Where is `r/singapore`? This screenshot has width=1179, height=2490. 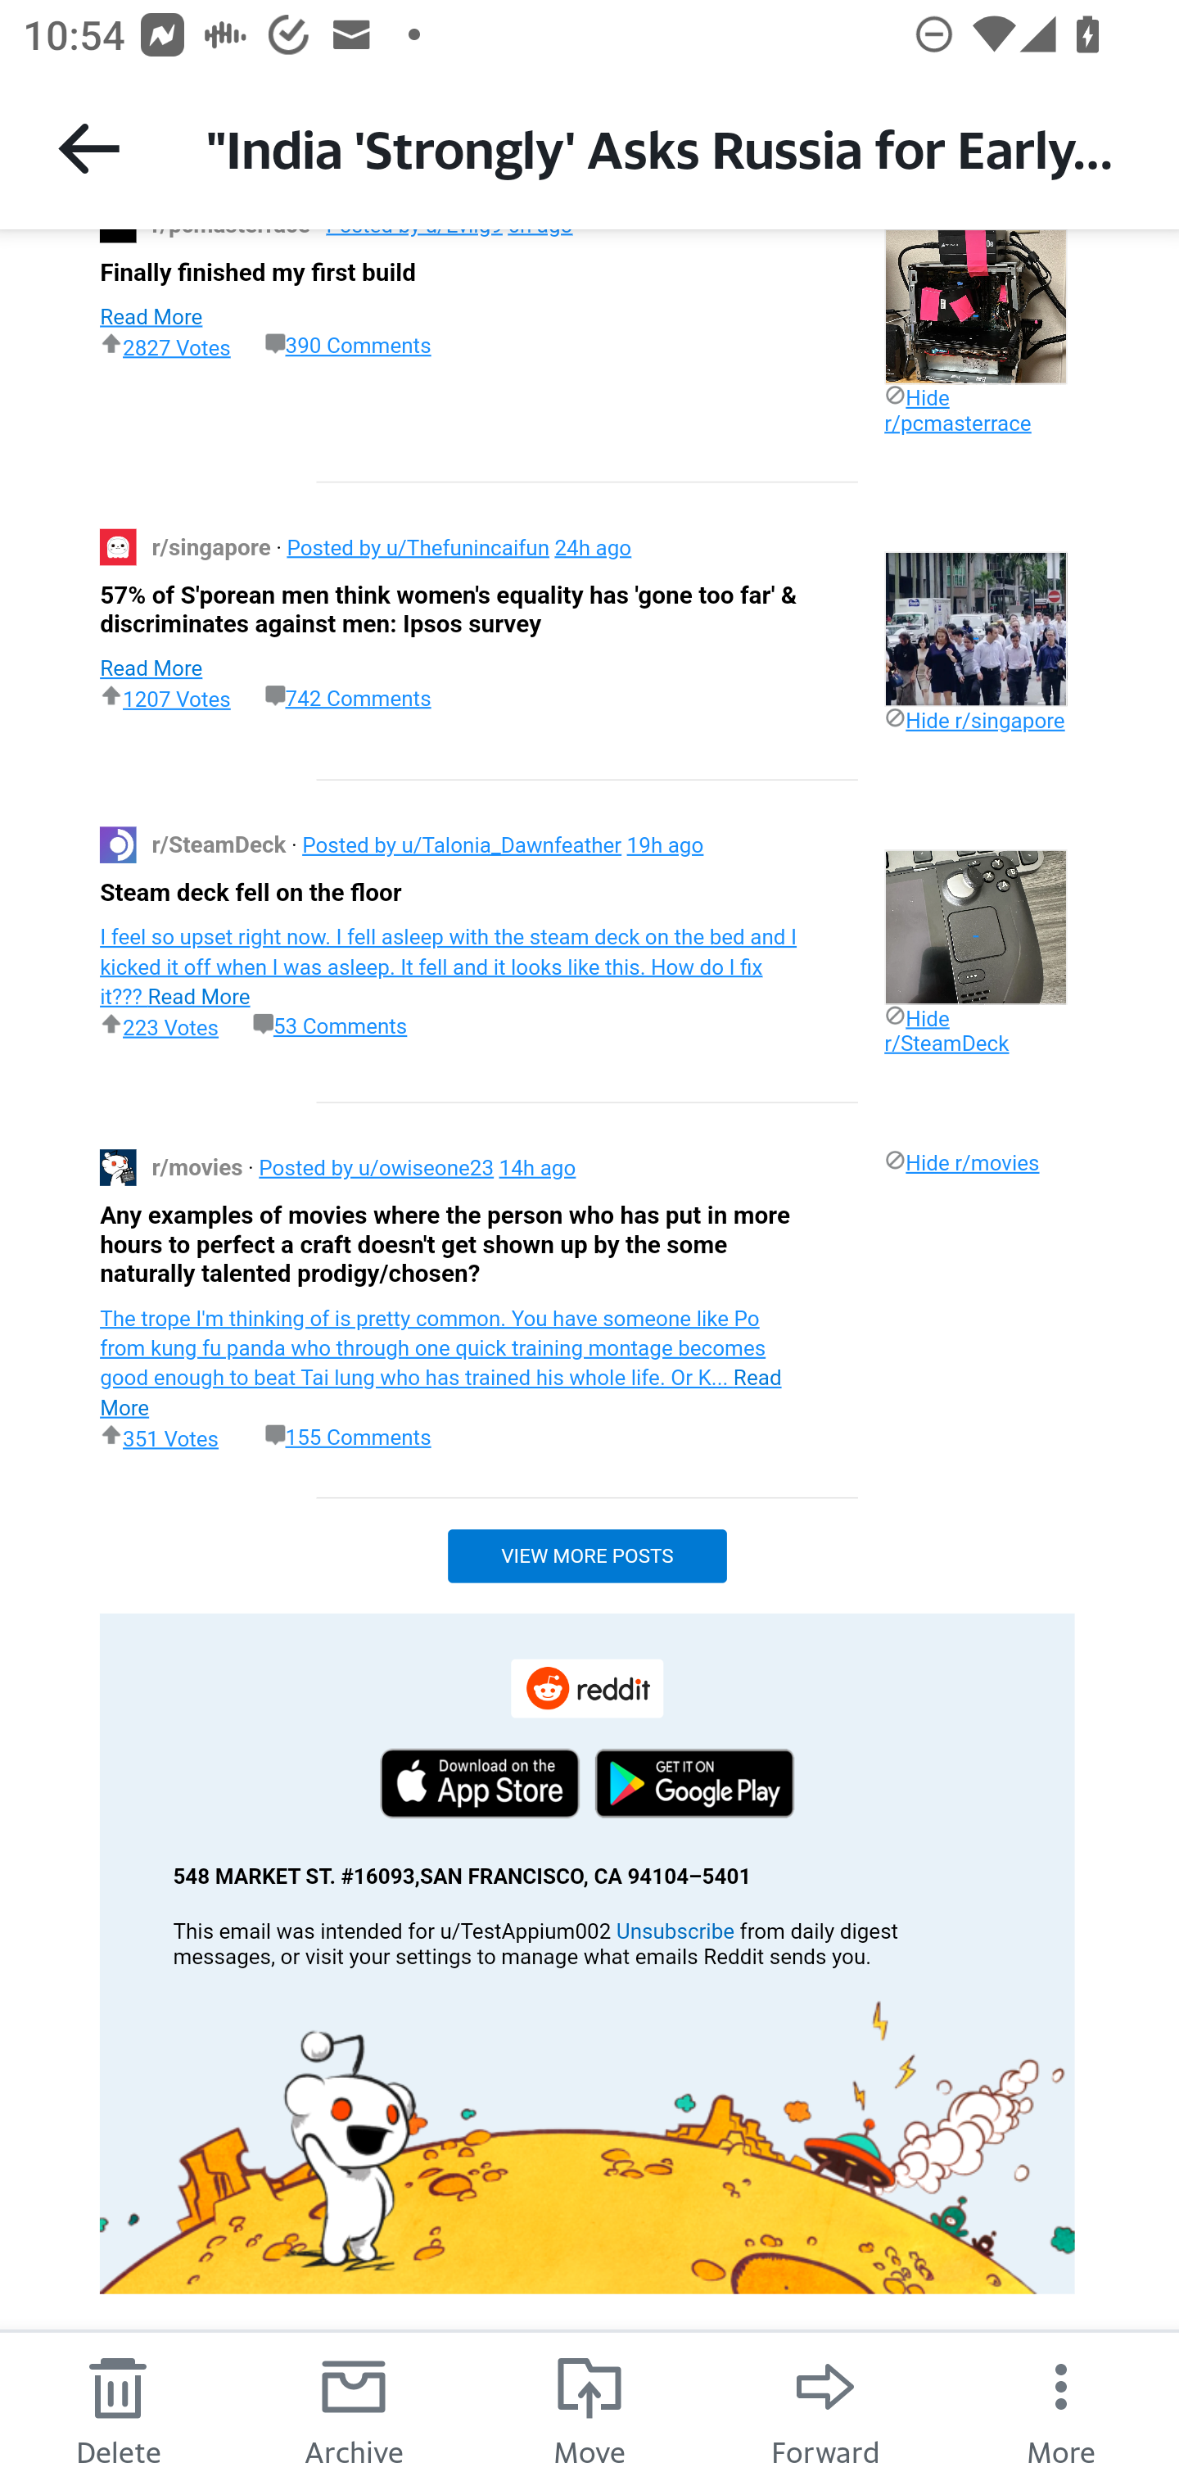 r/singapore is located at coordinates (214, 546).